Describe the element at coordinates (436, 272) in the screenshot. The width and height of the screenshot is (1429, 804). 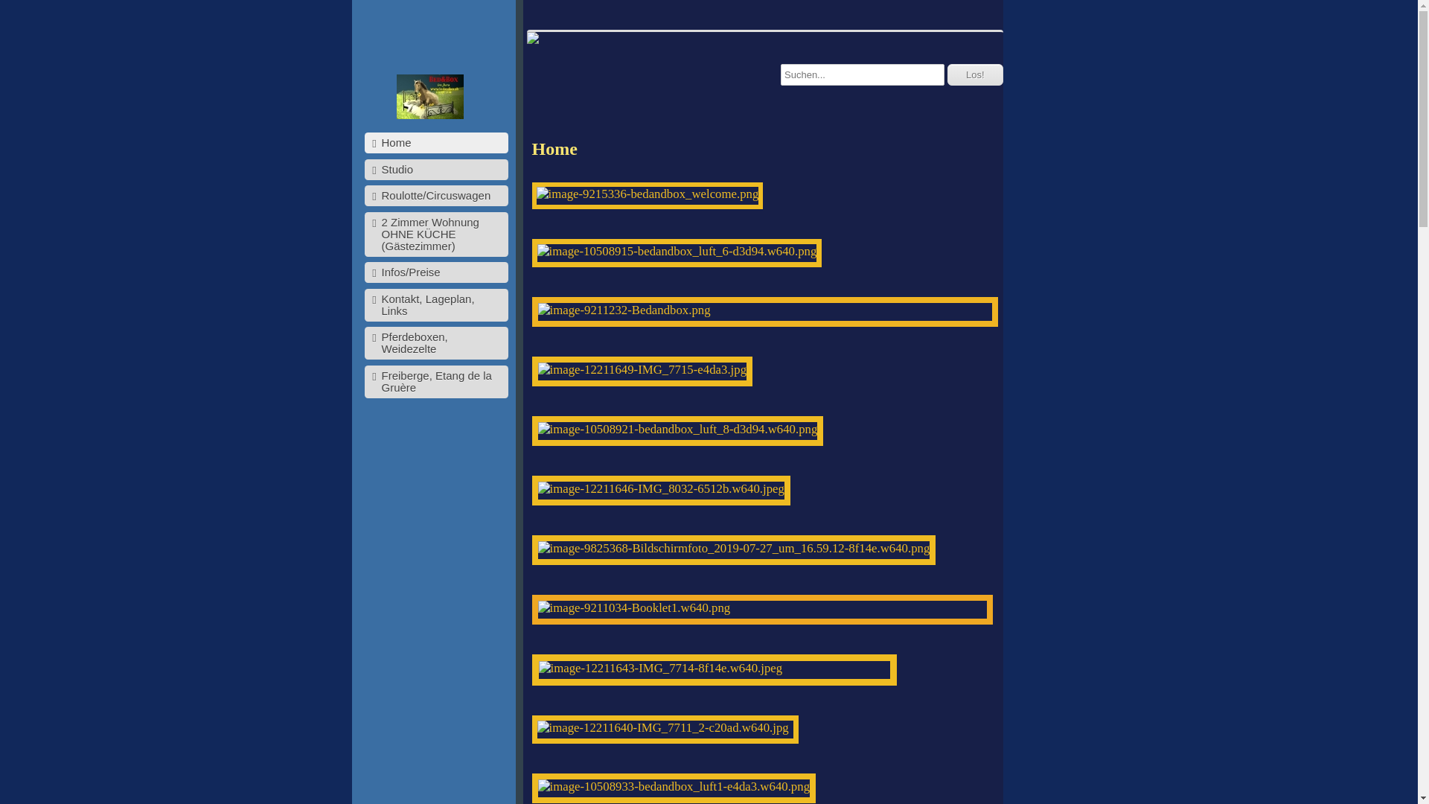
I see `Infos/Preise` at that location.